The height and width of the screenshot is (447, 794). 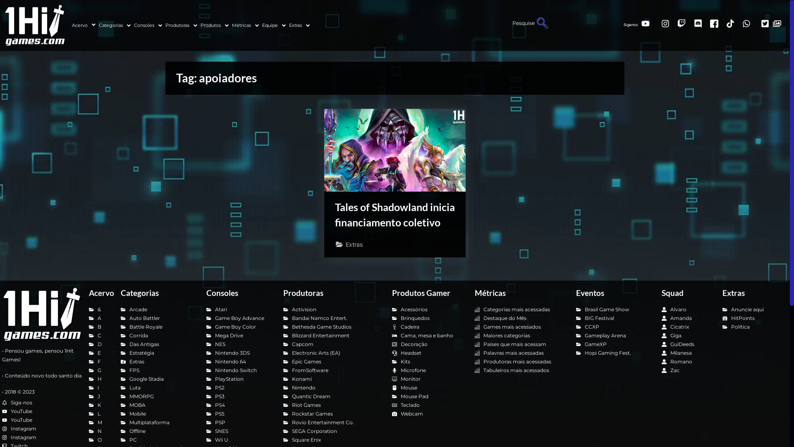 I want to click on MMORPG, so click(x=160, y=397).